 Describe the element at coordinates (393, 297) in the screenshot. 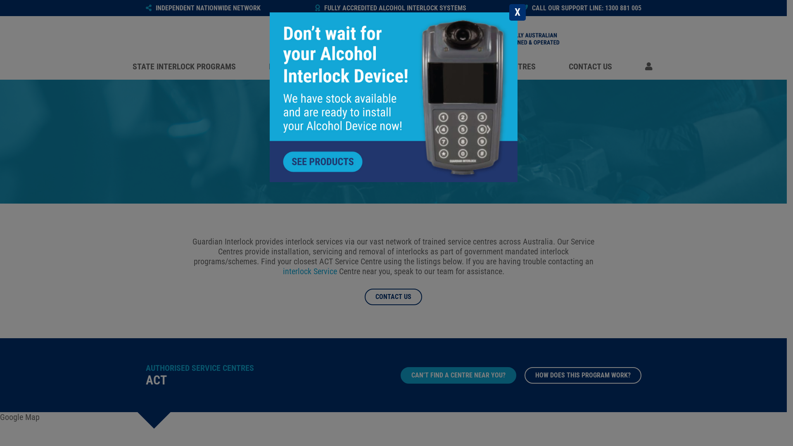

I see `CONTACT US` at that location.